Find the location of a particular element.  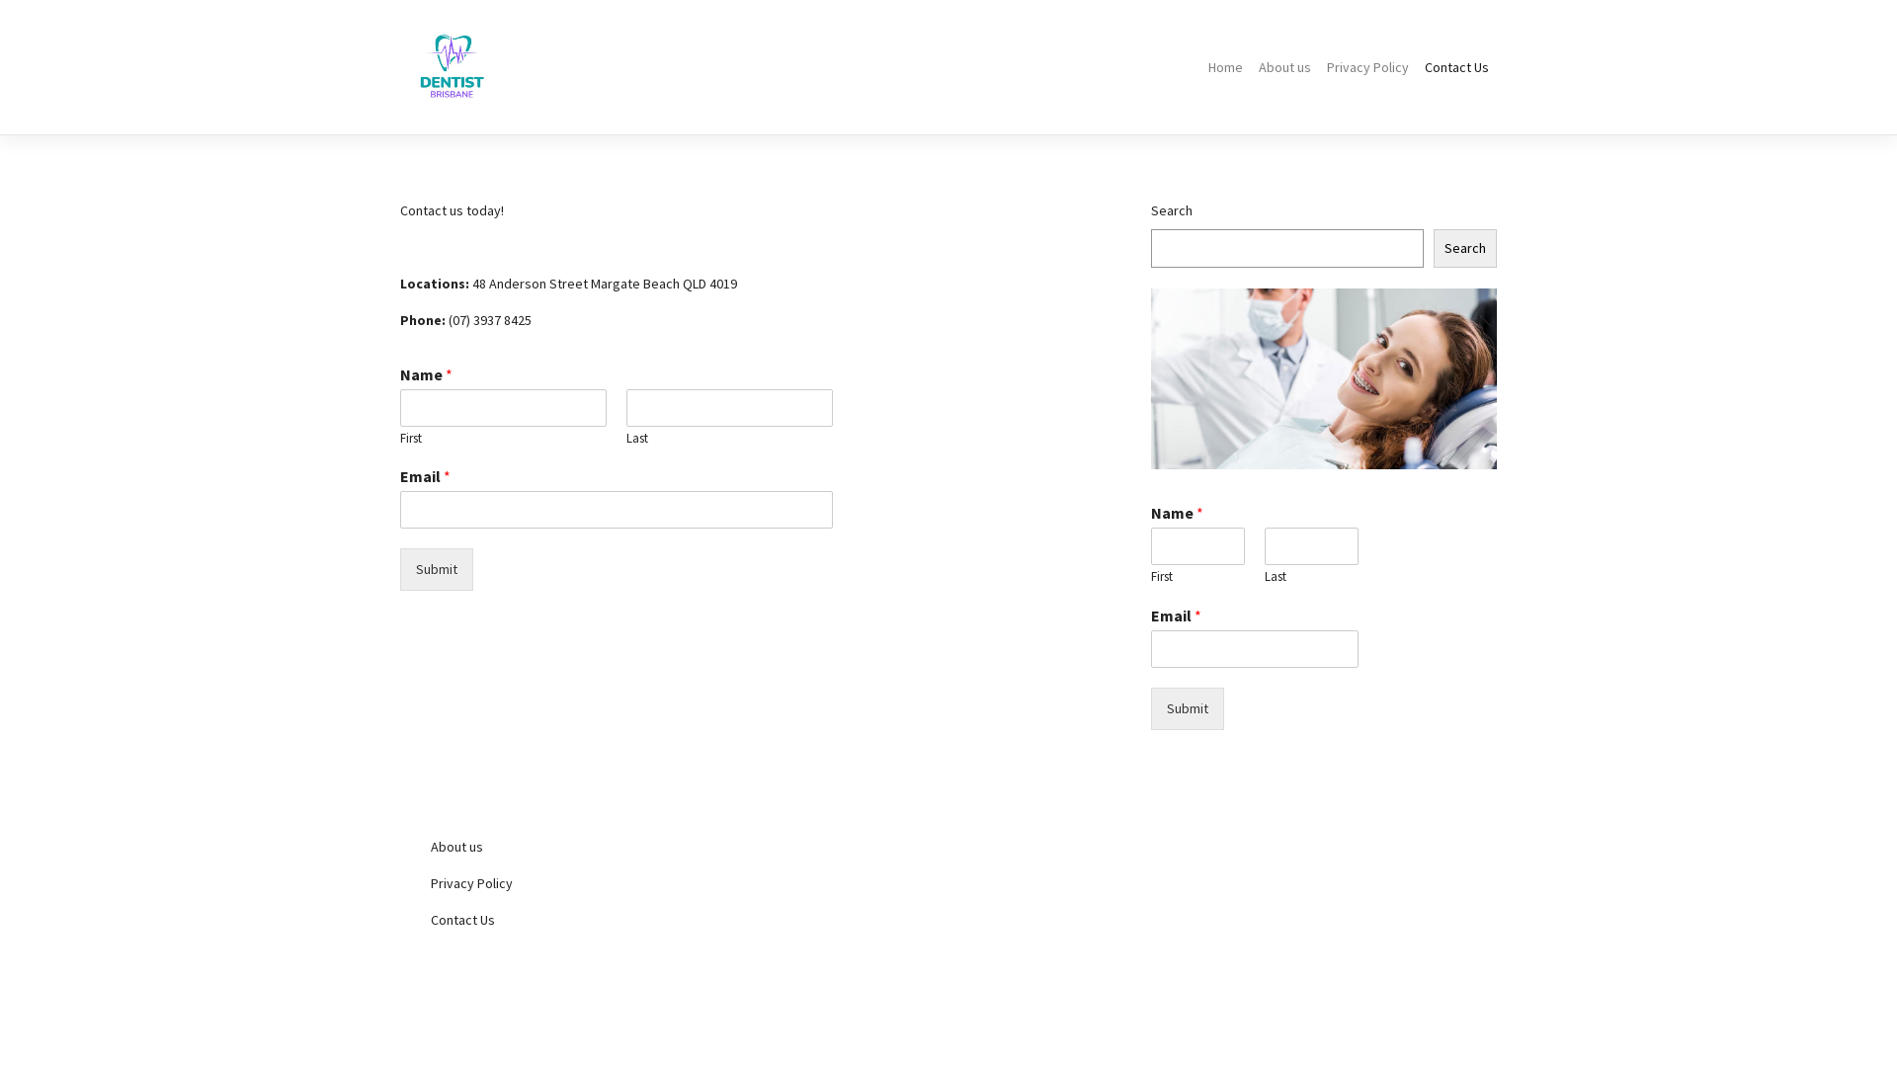

About us is located at coordinates (1284, 67).